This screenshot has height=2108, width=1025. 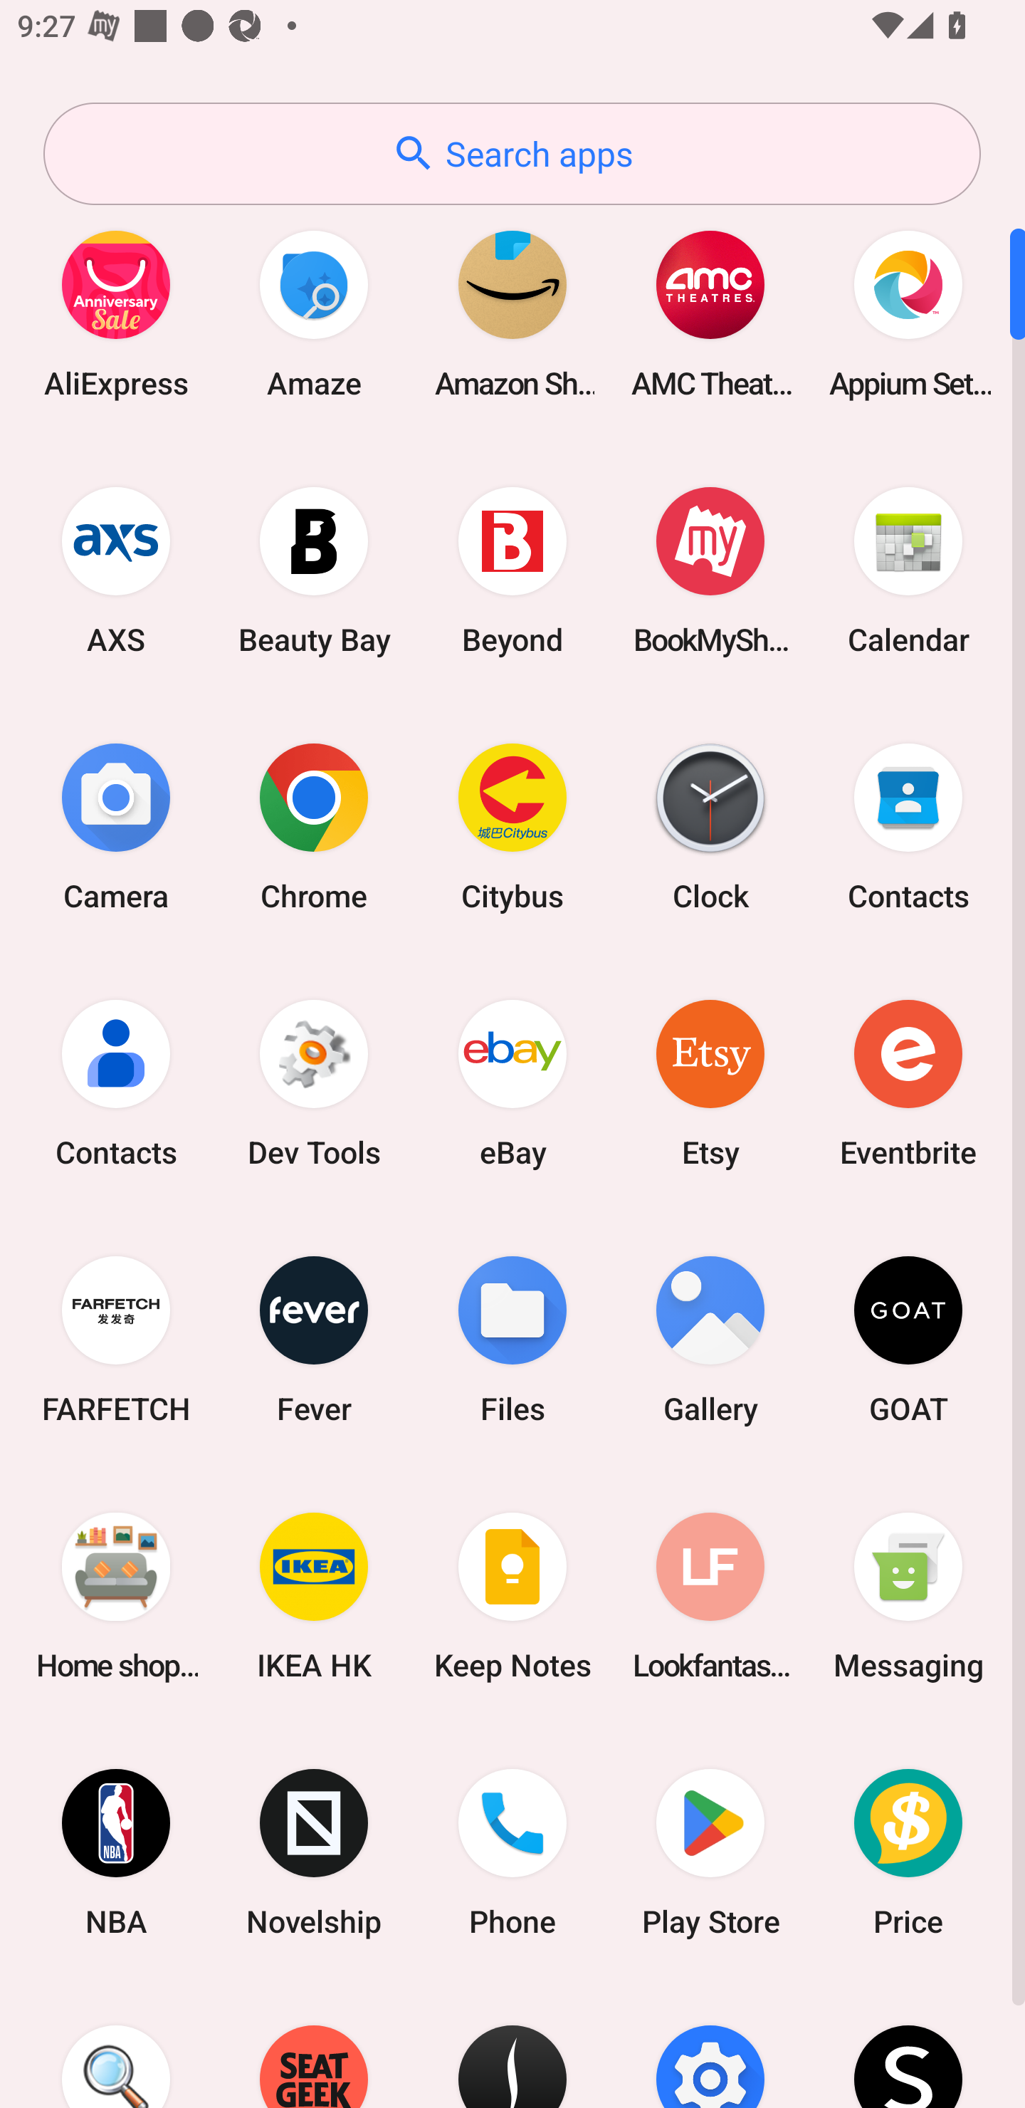 I want to click on NBA, so click(x=116, y=1853).